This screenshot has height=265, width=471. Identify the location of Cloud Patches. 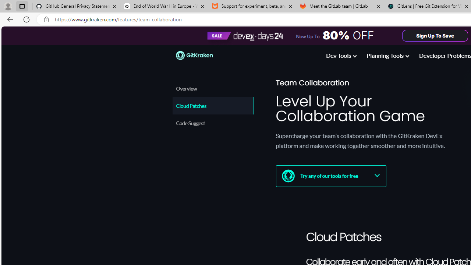
(213, 106).